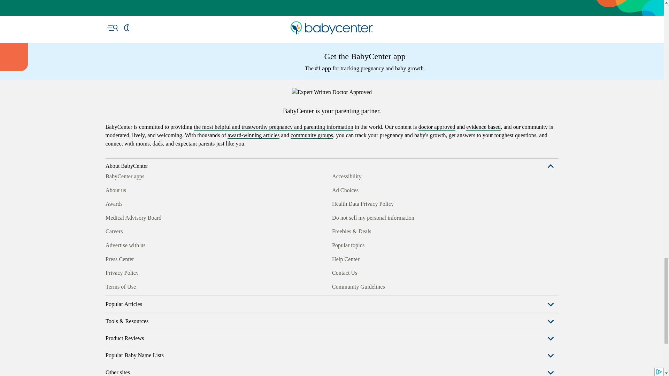 This screenshot has width=669, height=376. I want to click on BabyCenter Twitter feed, so click(174, 285).